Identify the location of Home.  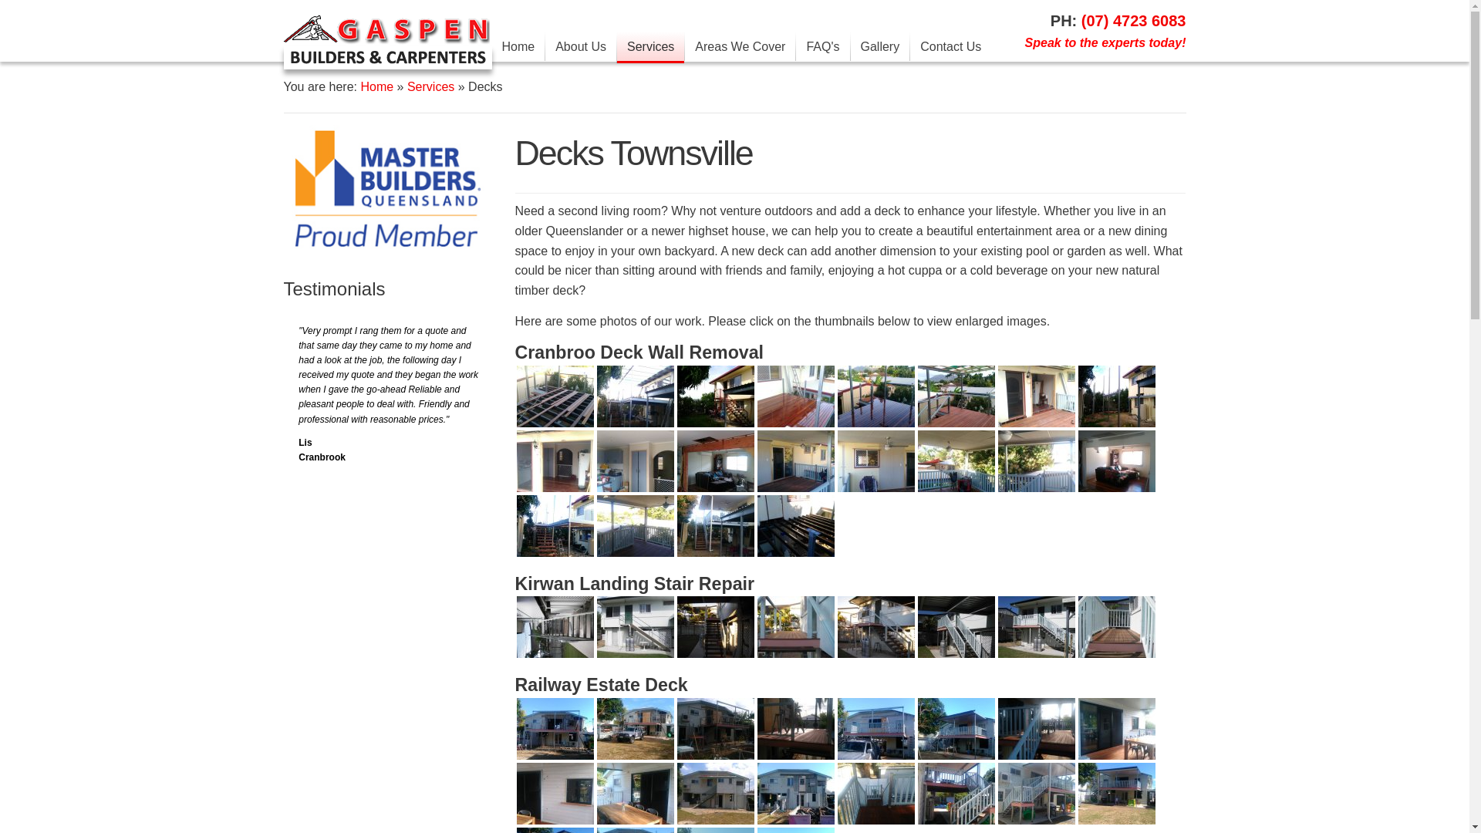
(518, 46).